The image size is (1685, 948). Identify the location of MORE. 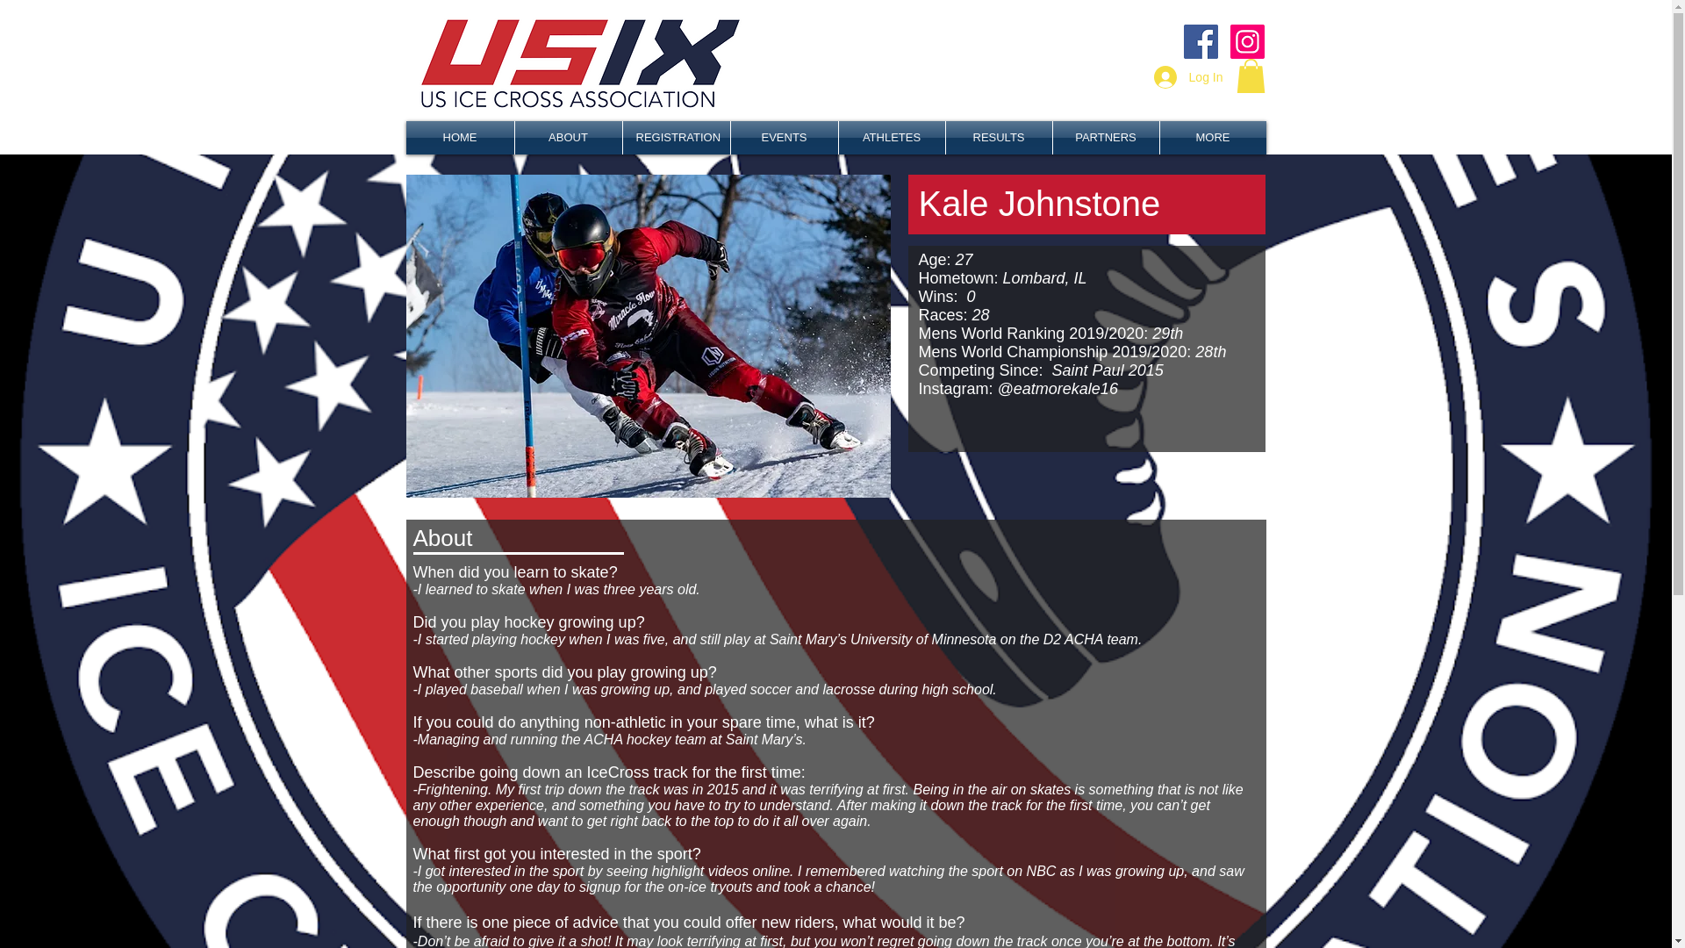
(1213, 138).